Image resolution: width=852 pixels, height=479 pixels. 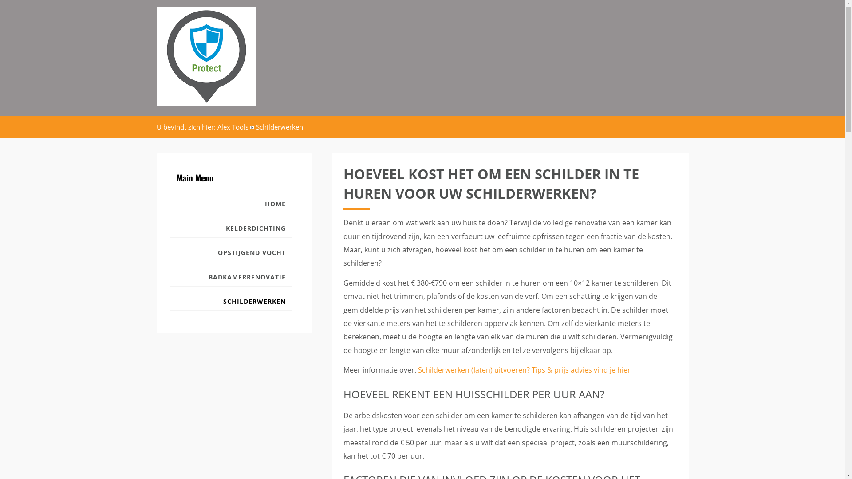 I want to click on OPSTIJGEND VOCHT, so click(x=231, y=253).